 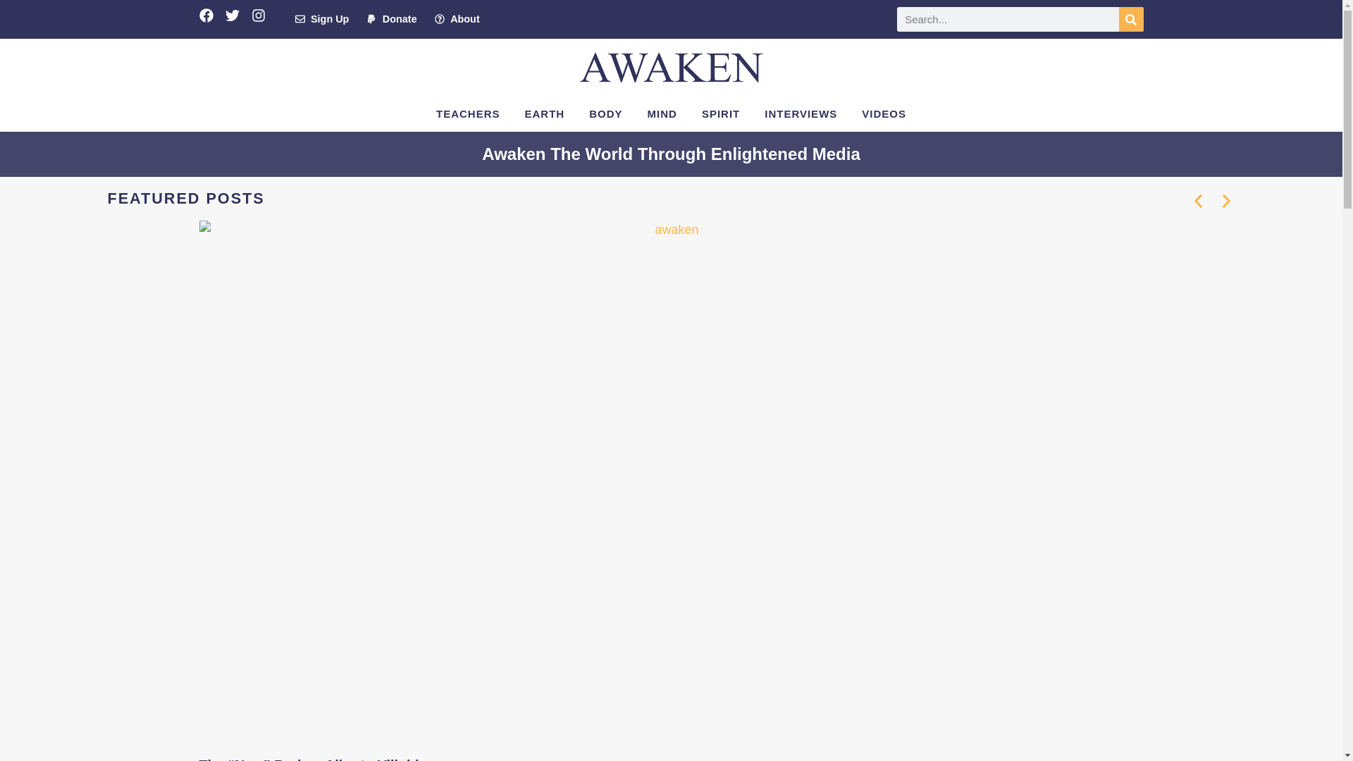 What do you see at coordinates (662, 114) in the screenshot?
I see `MIND` at bounding box center [662, 114].